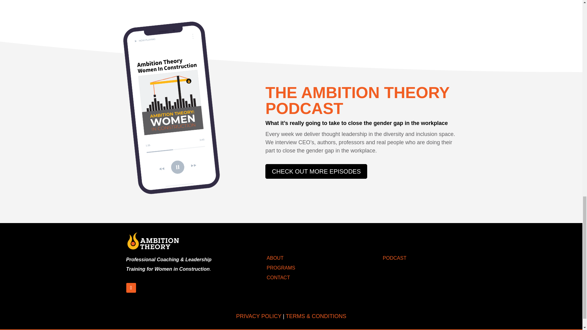  Describe the element at coordinates (131, 288) in the screenshot. I see `Follow on LinkedIn` at that location.